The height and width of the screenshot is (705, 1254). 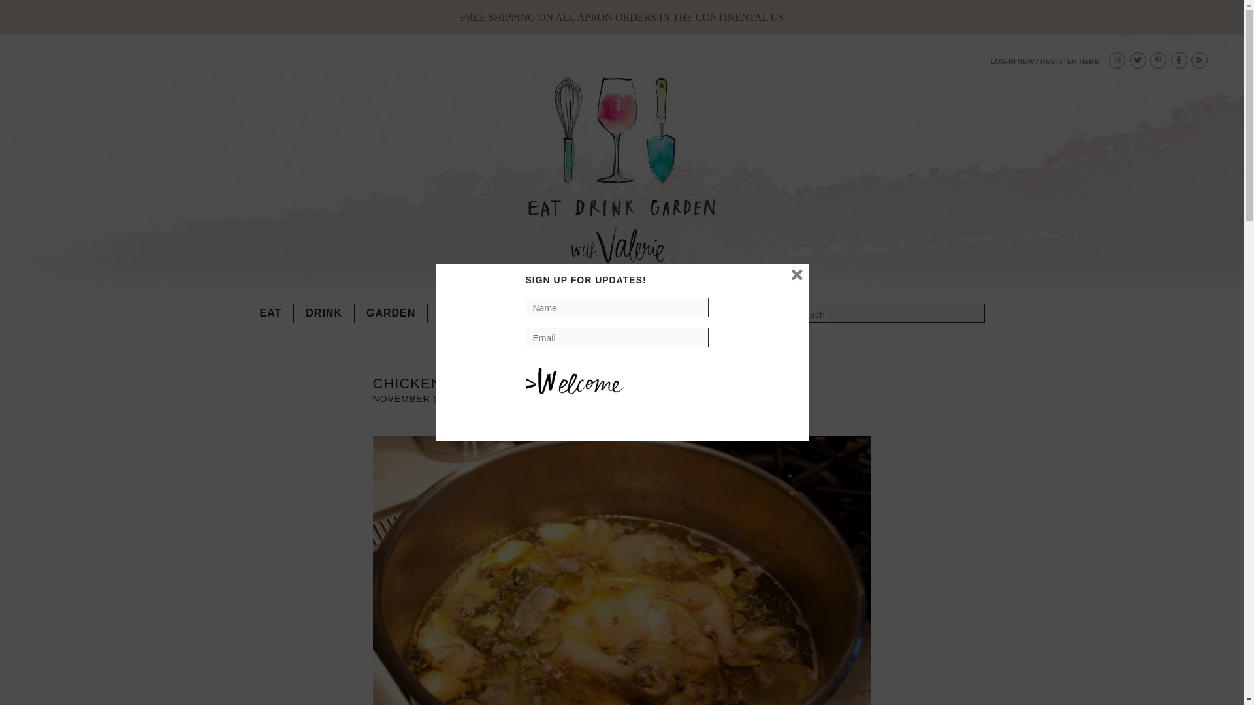 I want to click on GARDEN, so click(x=391, y=313).